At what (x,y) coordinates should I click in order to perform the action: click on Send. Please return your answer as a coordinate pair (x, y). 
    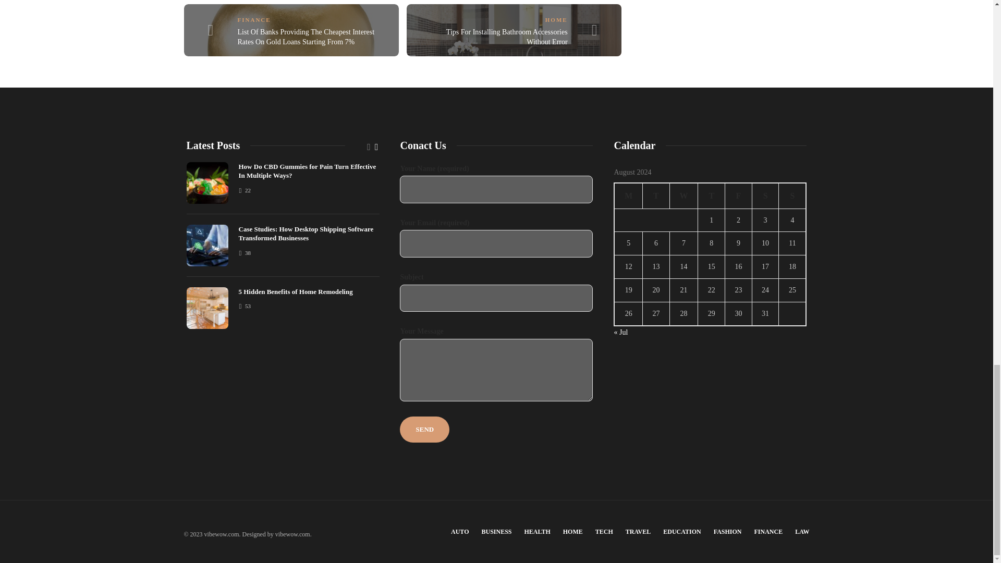
    Looking at the image, I should click on (424, 430).